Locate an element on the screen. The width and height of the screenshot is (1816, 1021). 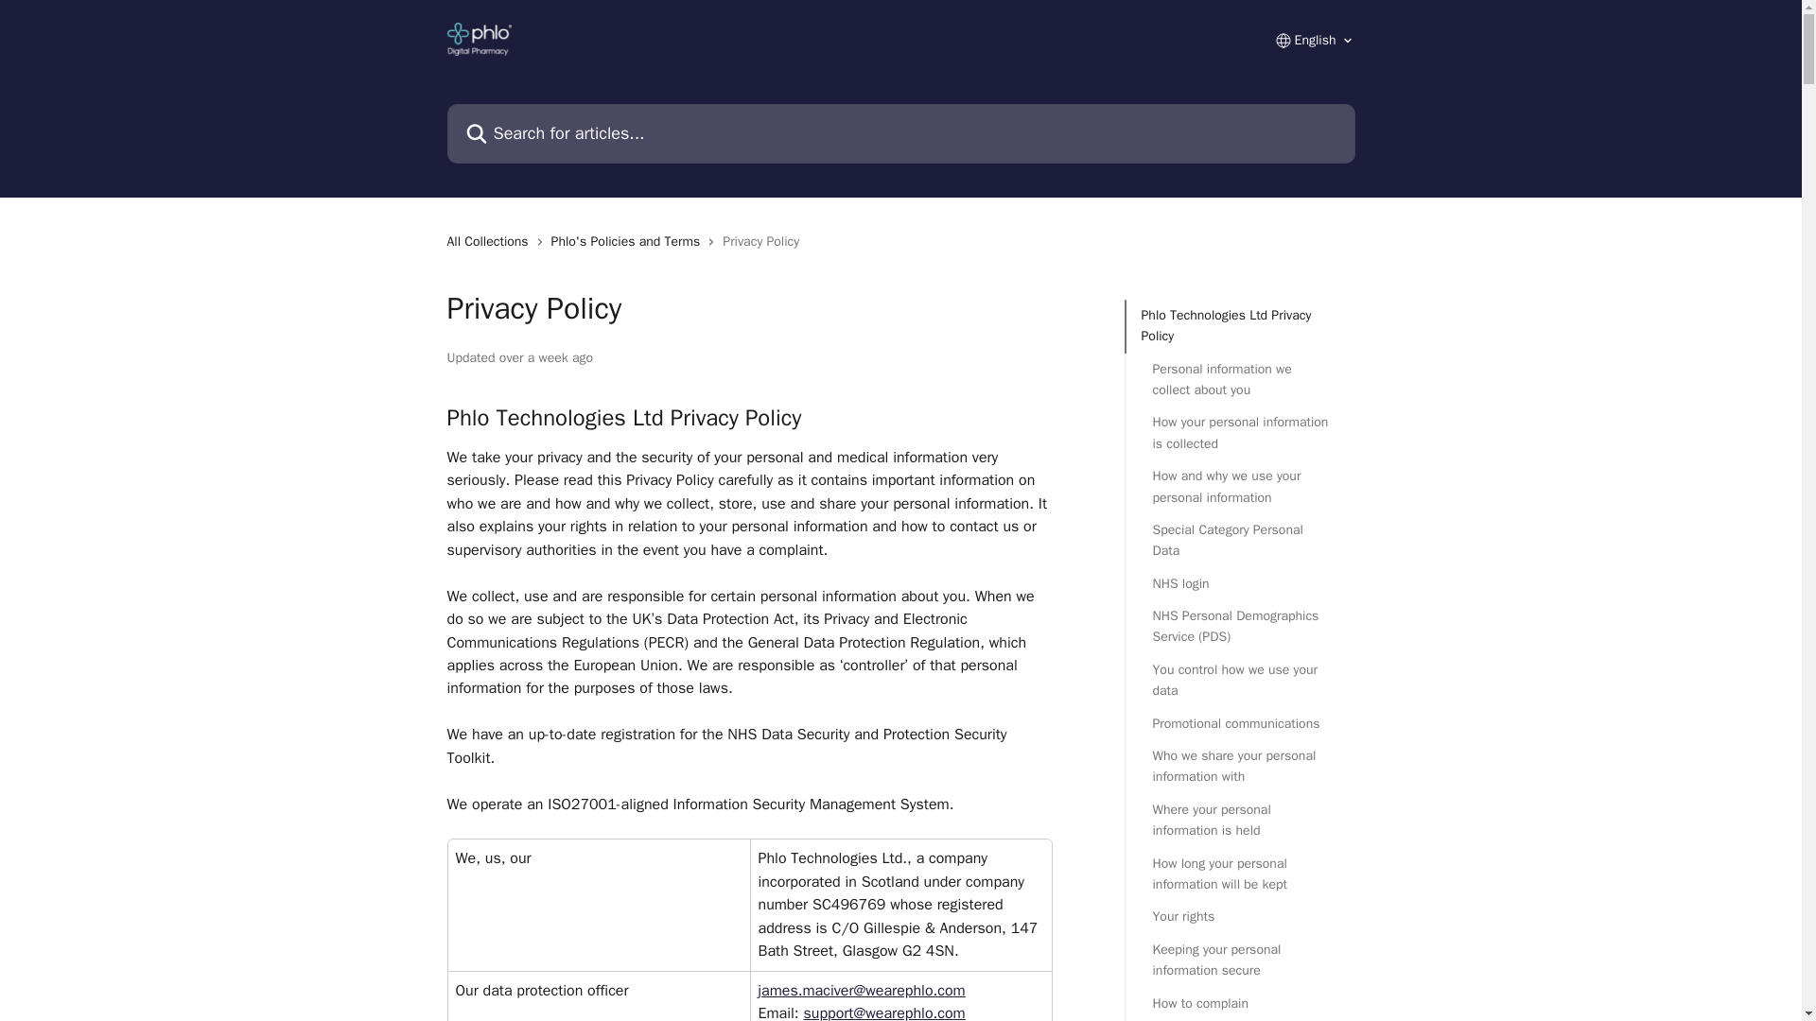
Keeping your personal information secure   is located at coordinates (1239, 960).